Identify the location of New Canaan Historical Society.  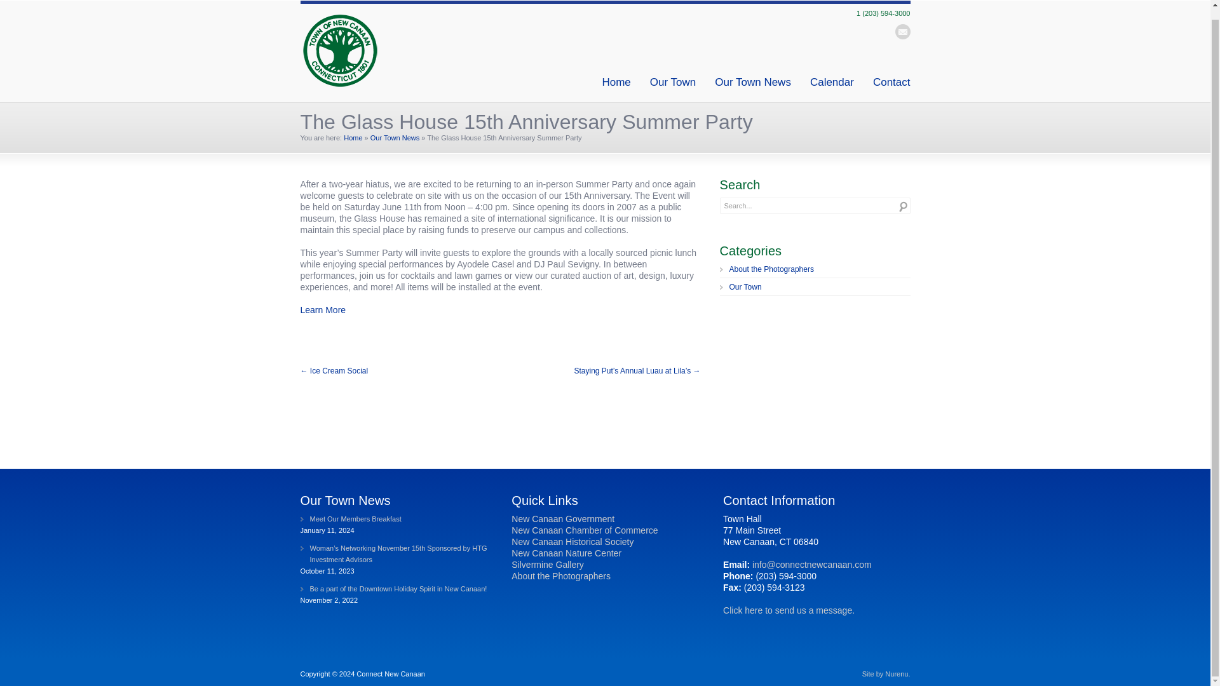
(572, 541).